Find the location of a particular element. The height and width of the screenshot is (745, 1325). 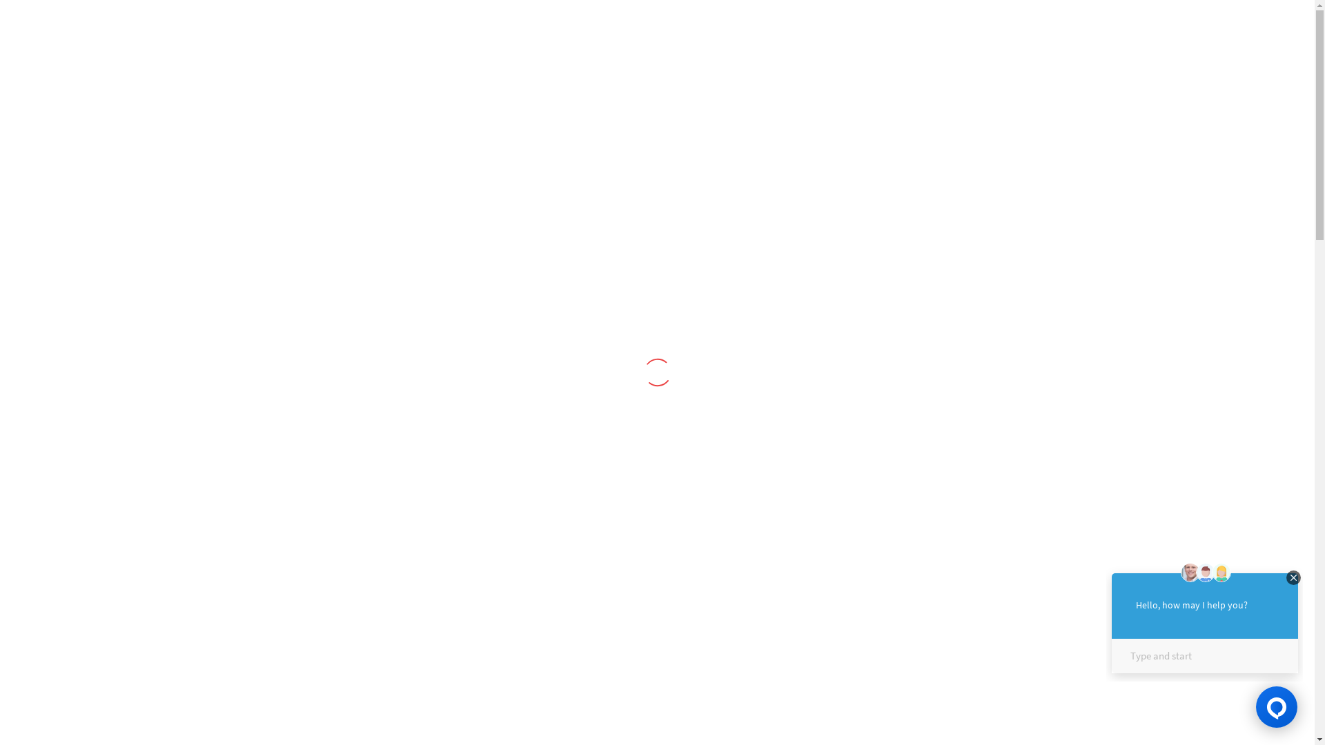

Chat Invitation is located at coordinates (1204, 621).